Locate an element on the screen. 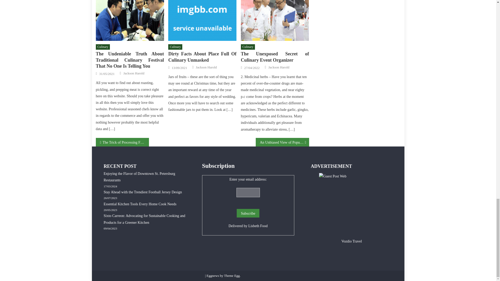 This screenshot has height=281, width=500. The Unexposed Secret of Culinary Event Organizer is located at coordinates (275, 57).